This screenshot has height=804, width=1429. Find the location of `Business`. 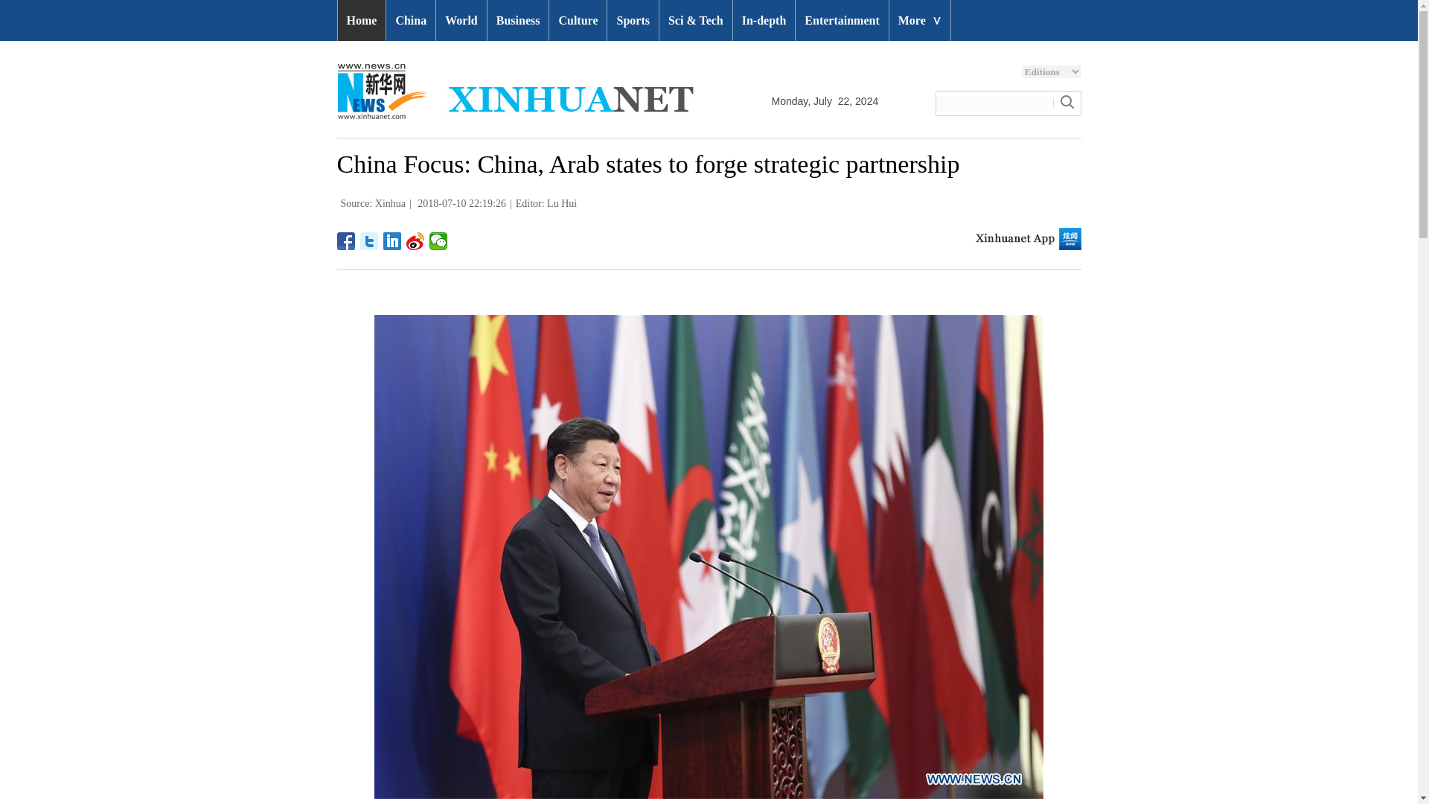

Business is located at coordinates (518, 21).